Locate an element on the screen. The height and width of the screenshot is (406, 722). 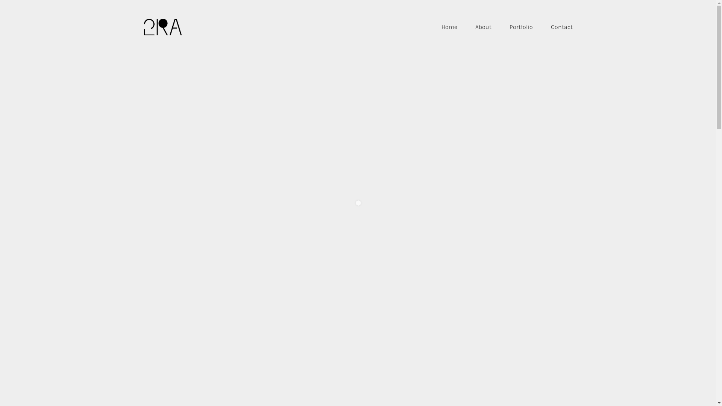
Home is located at coordinates (449, 27).